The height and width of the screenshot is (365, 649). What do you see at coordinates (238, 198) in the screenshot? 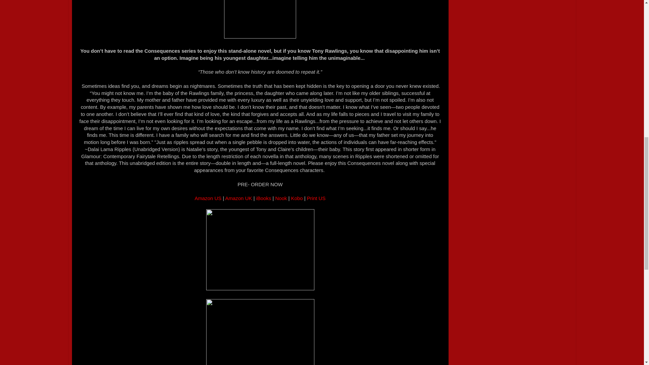
I see `Amazon UK` at bounding box center [238, 198].